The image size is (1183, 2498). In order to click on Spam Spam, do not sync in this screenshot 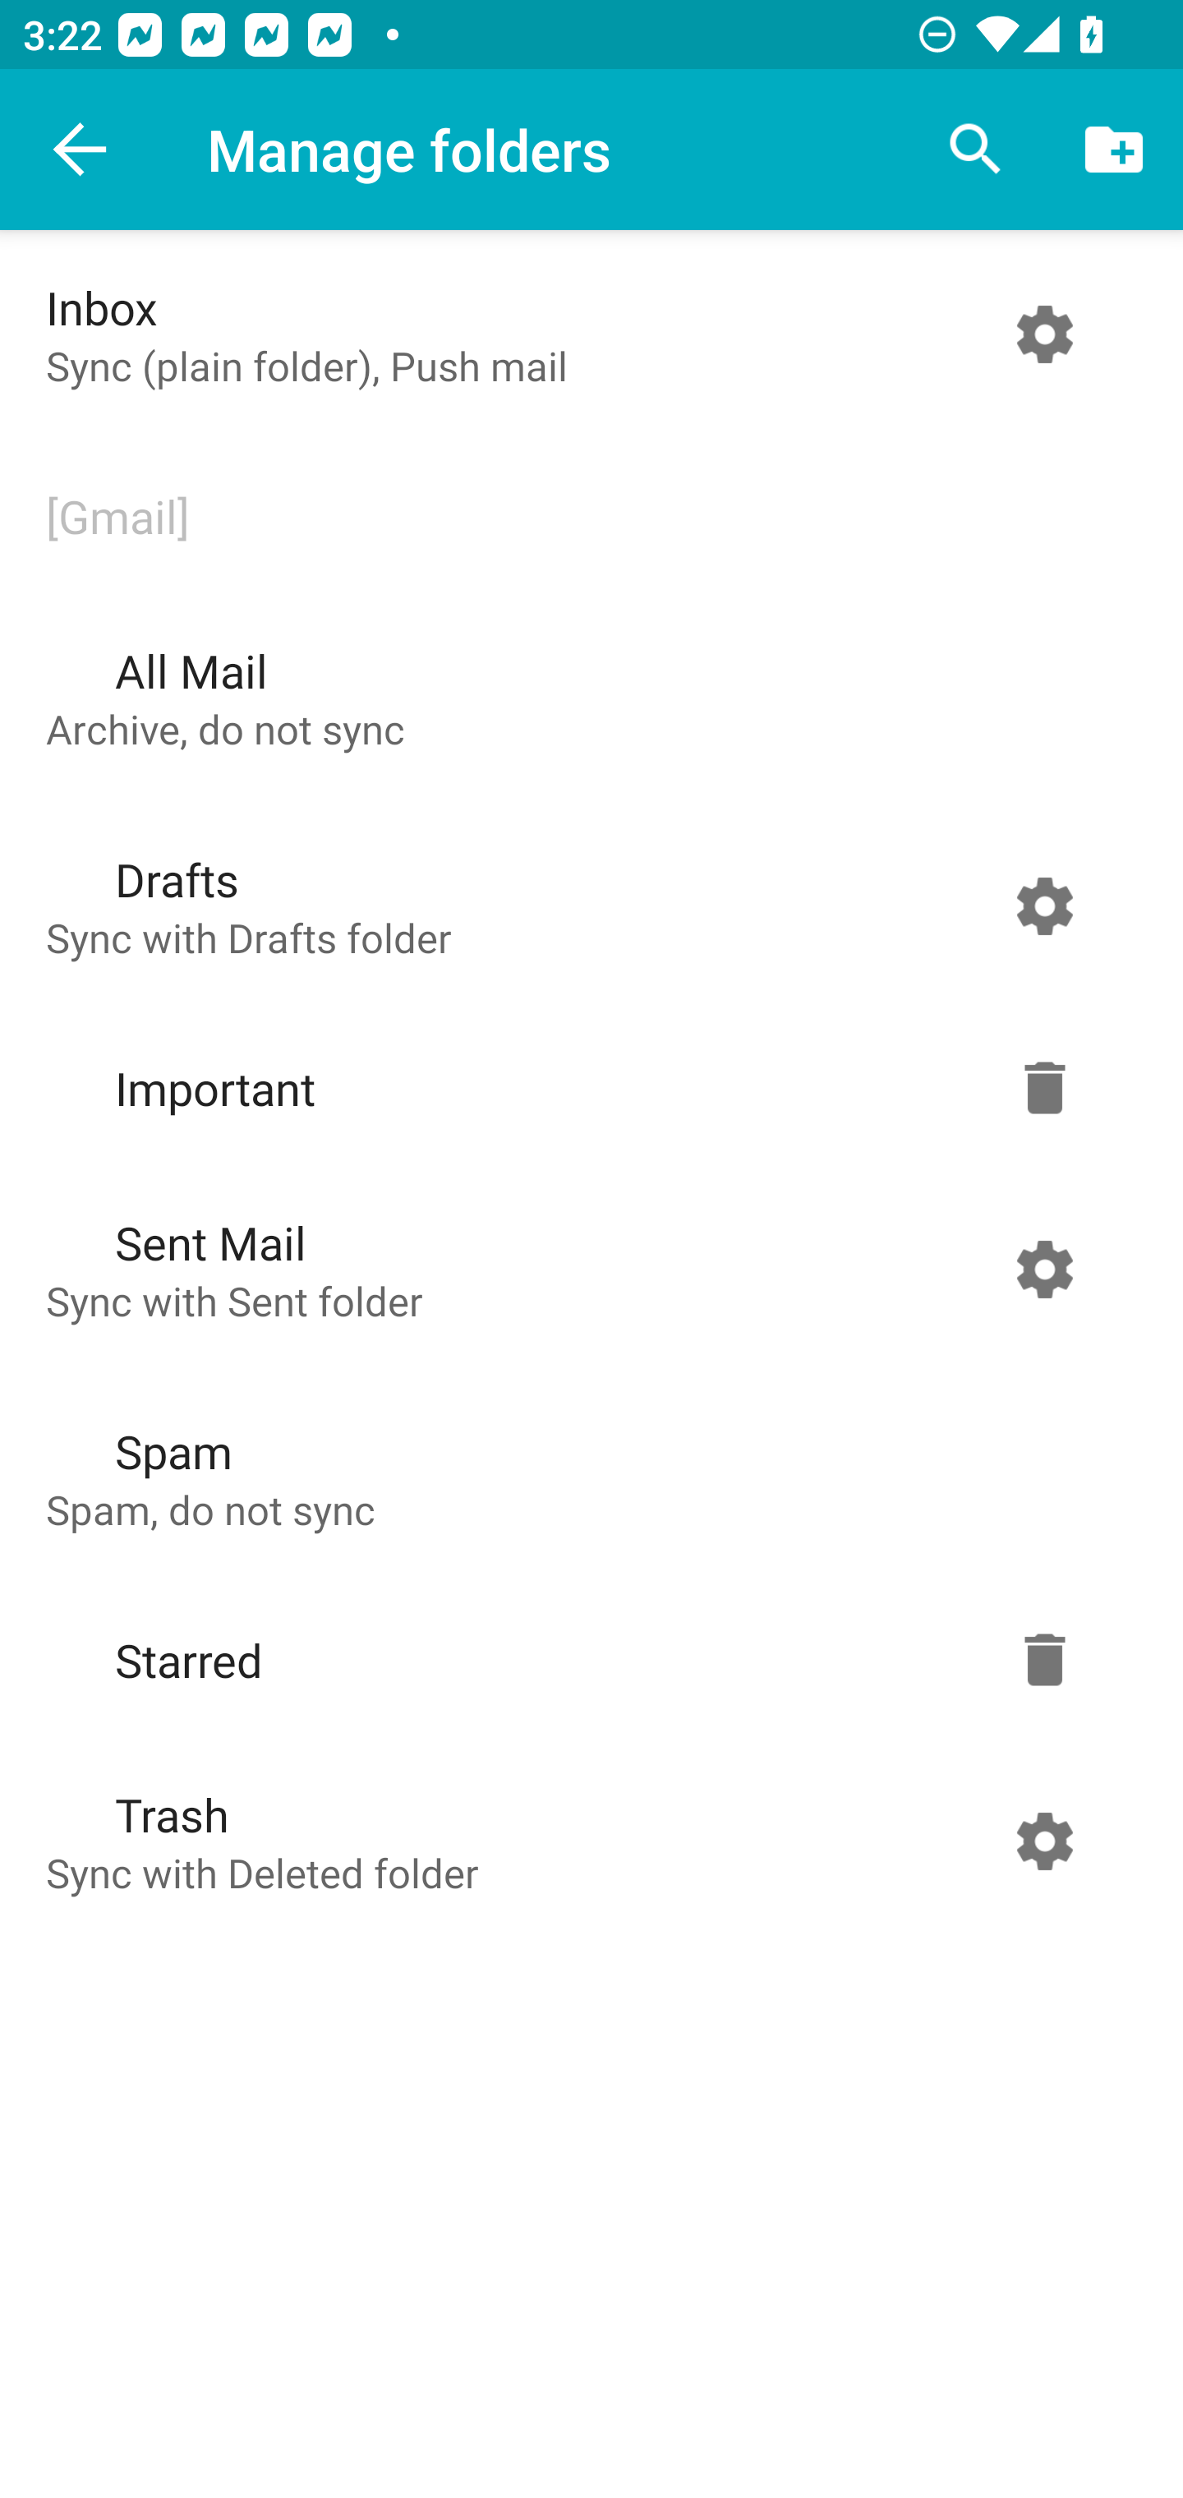, I will do `click(585, 1479)`.